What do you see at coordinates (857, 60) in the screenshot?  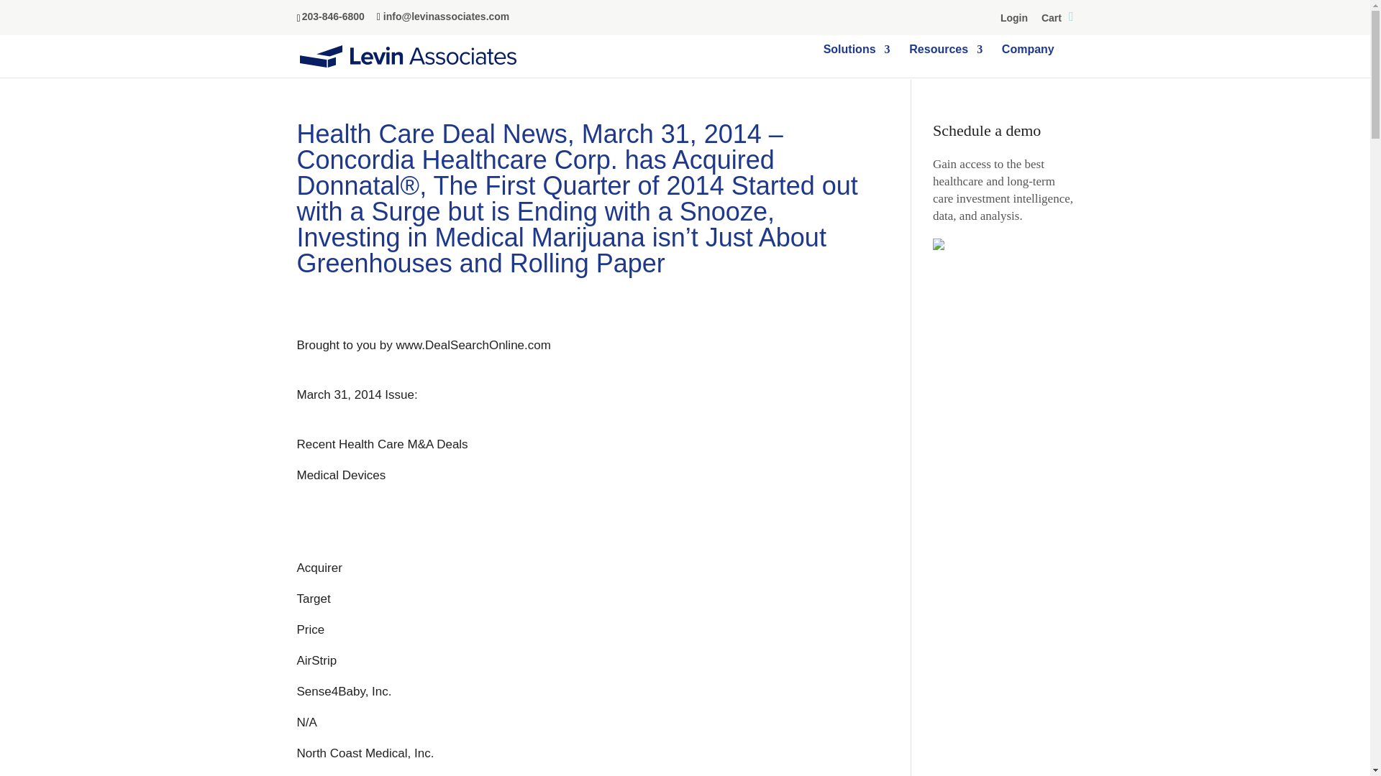 I see `Solutions` at bounding box center [857, 60].